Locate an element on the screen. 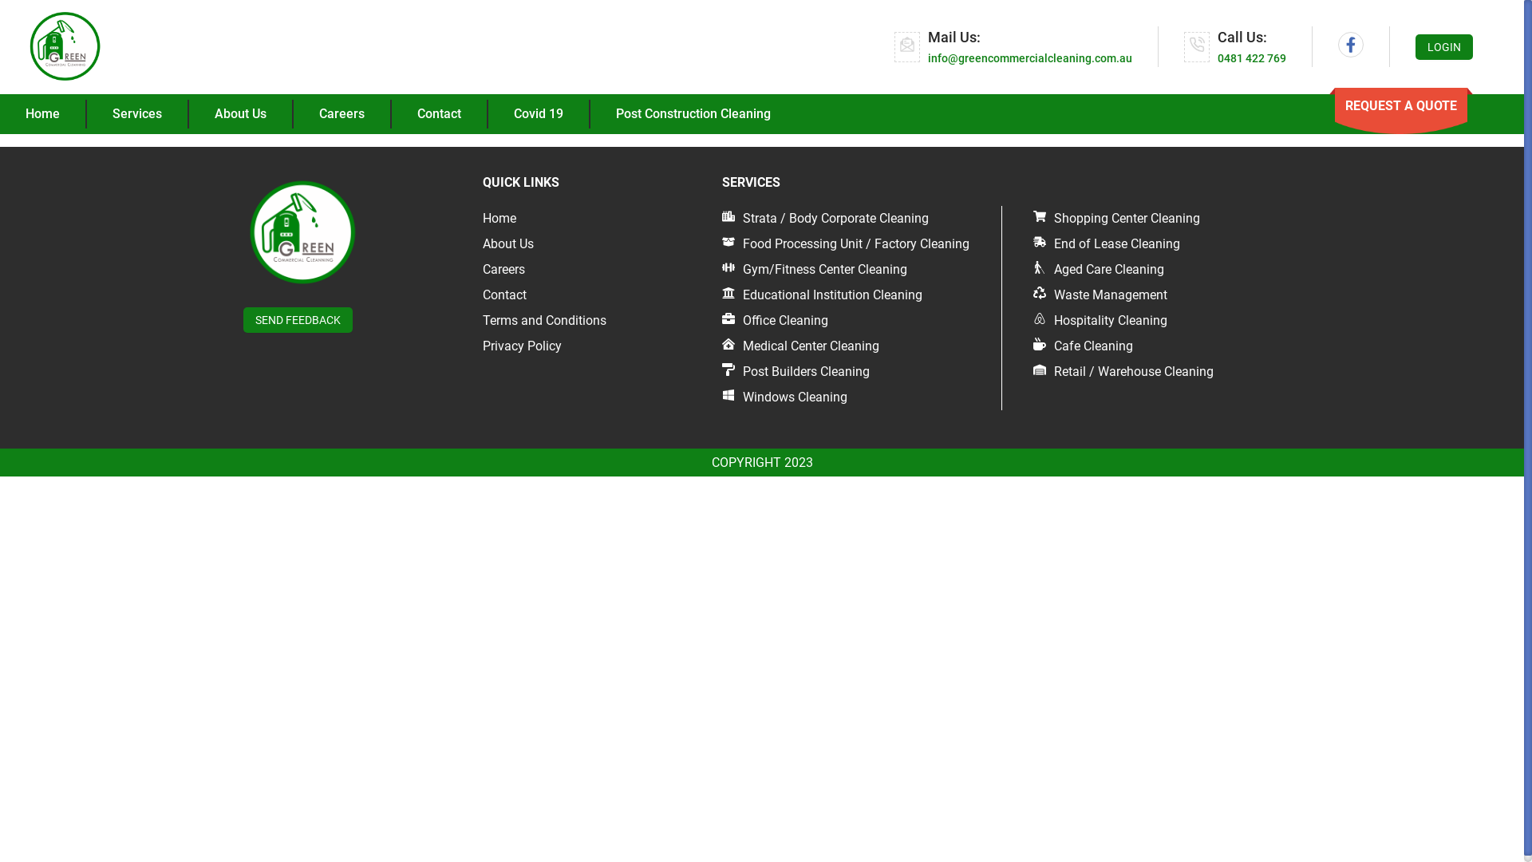 The width and height of the screenshot is (1532, 862). Covid 19 is located at coordinates (539, 114).